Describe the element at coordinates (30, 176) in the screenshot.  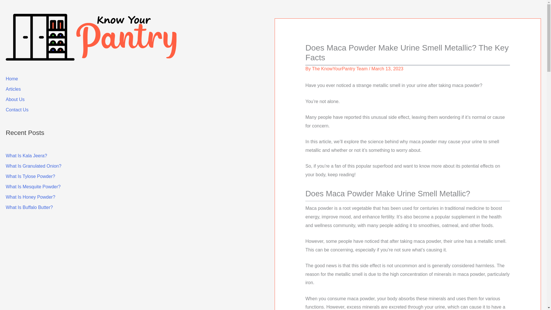
I see `What Is Tylose Powder?` at that location.